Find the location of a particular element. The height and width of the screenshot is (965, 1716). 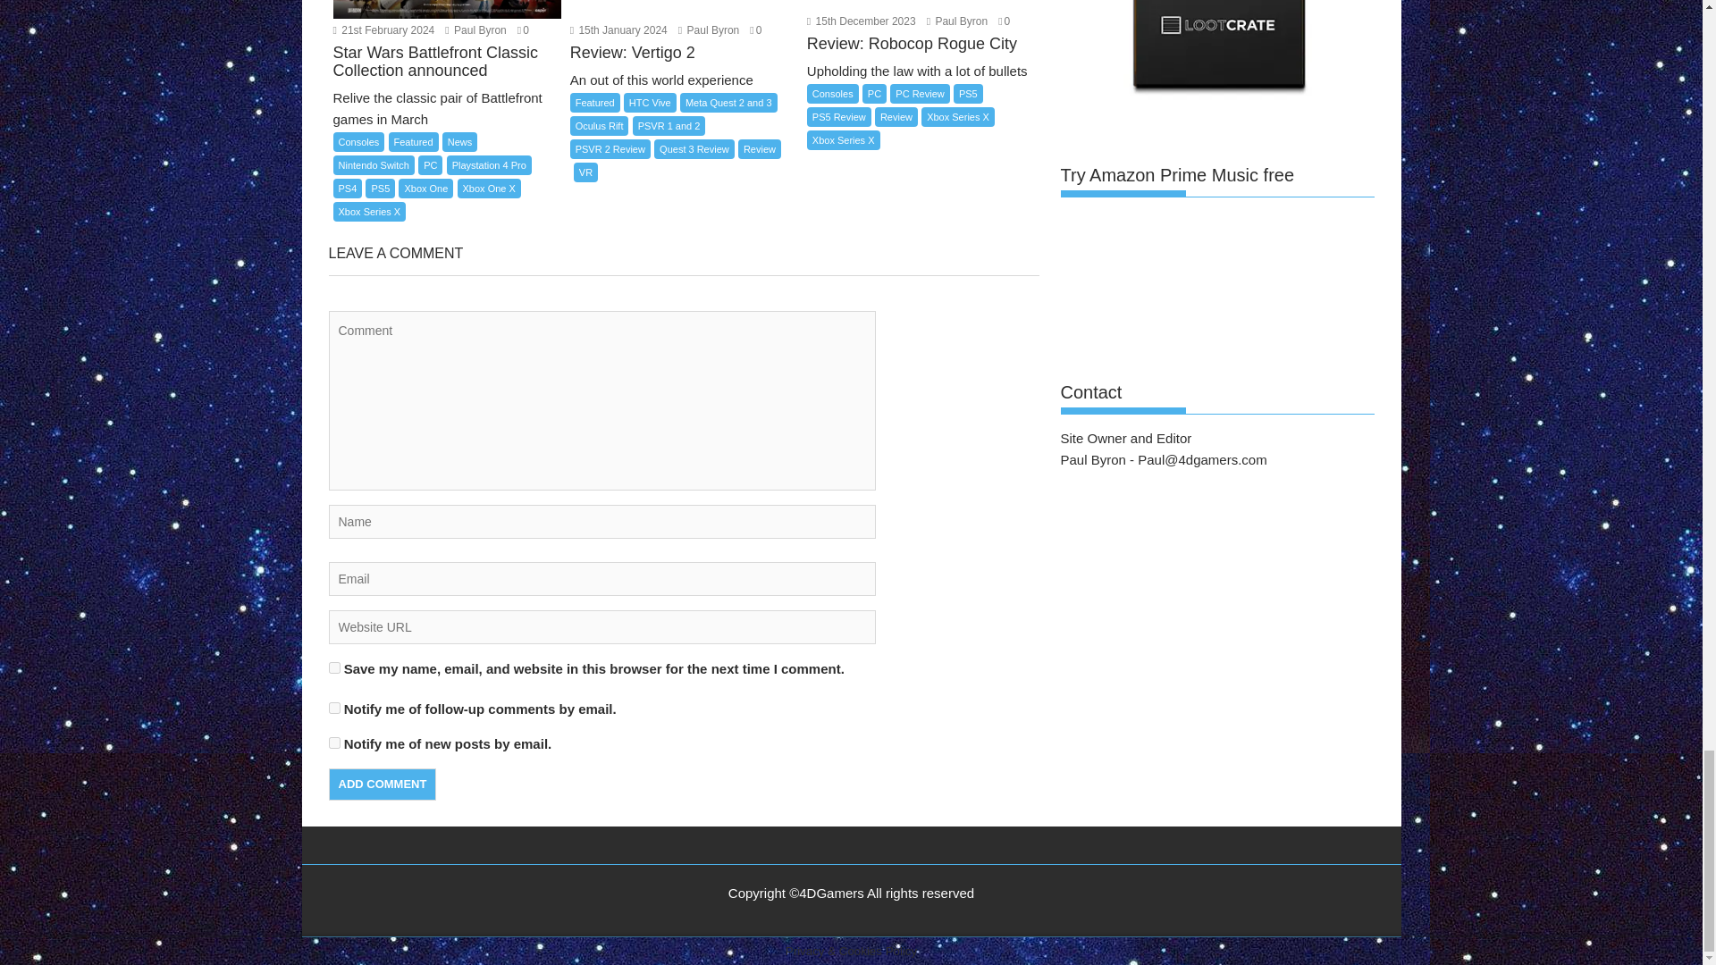

yes is located at coordinates (334, 667).